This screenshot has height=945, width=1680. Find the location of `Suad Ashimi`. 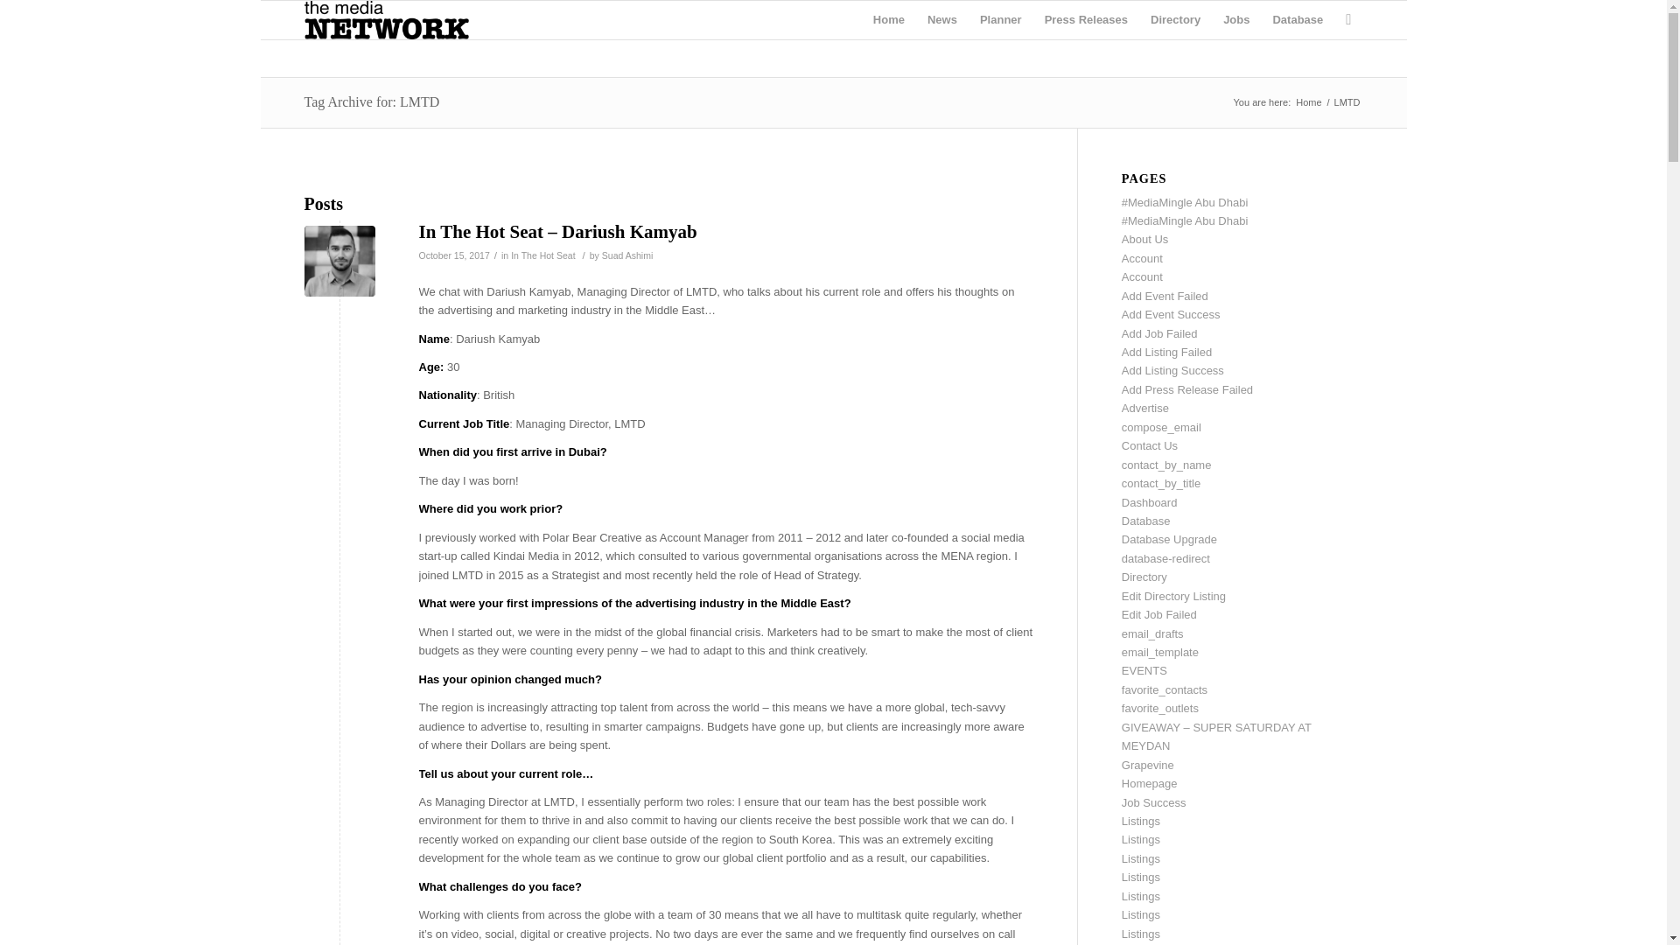

Suad Ashimi is located at coordinates (626, 255).